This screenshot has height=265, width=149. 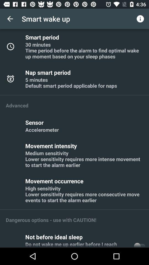 I want to click on click sensor, so click(x=35, y=122).